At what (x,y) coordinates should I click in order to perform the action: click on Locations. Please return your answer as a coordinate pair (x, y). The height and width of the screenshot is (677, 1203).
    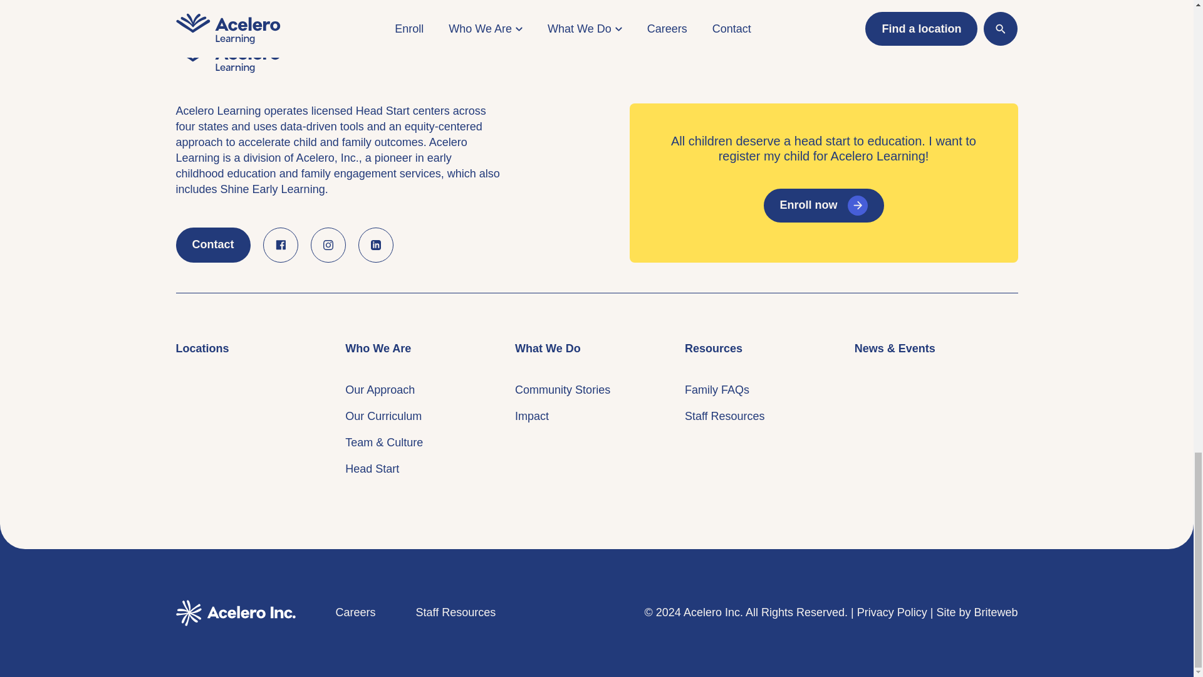
    Looking at the image, I should click on (202, 349).